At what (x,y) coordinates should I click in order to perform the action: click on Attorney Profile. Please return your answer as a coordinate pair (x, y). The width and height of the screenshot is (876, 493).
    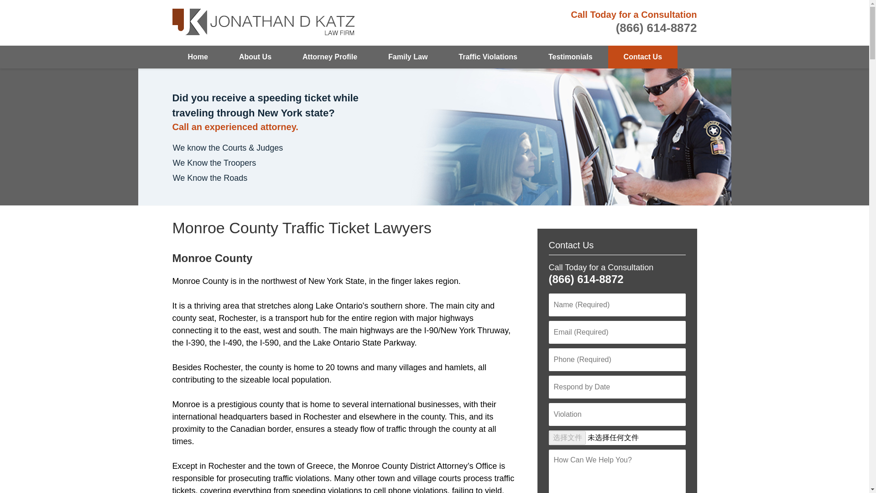
    Looking at the image, I should click on (330, 57).